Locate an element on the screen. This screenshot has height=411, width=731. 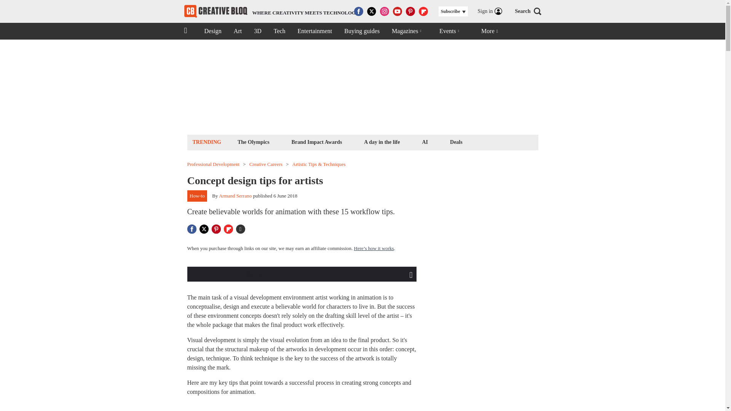
A day in the life is located at coordinates (381, 142).